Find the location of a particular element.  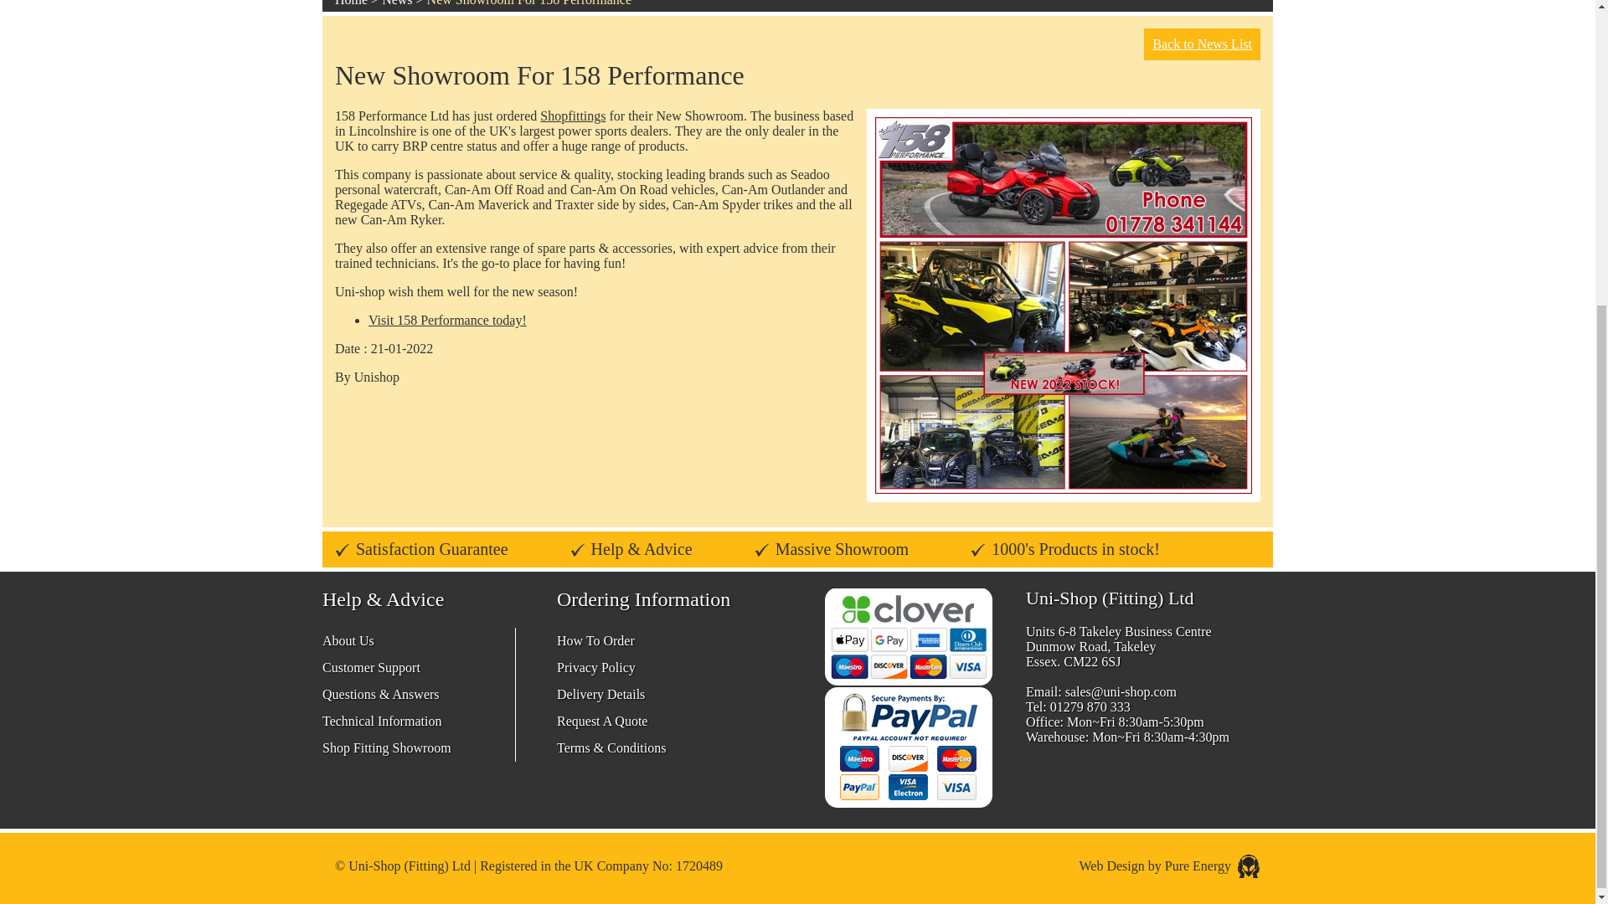

Request A Quote is located at coordinates (601, 722).